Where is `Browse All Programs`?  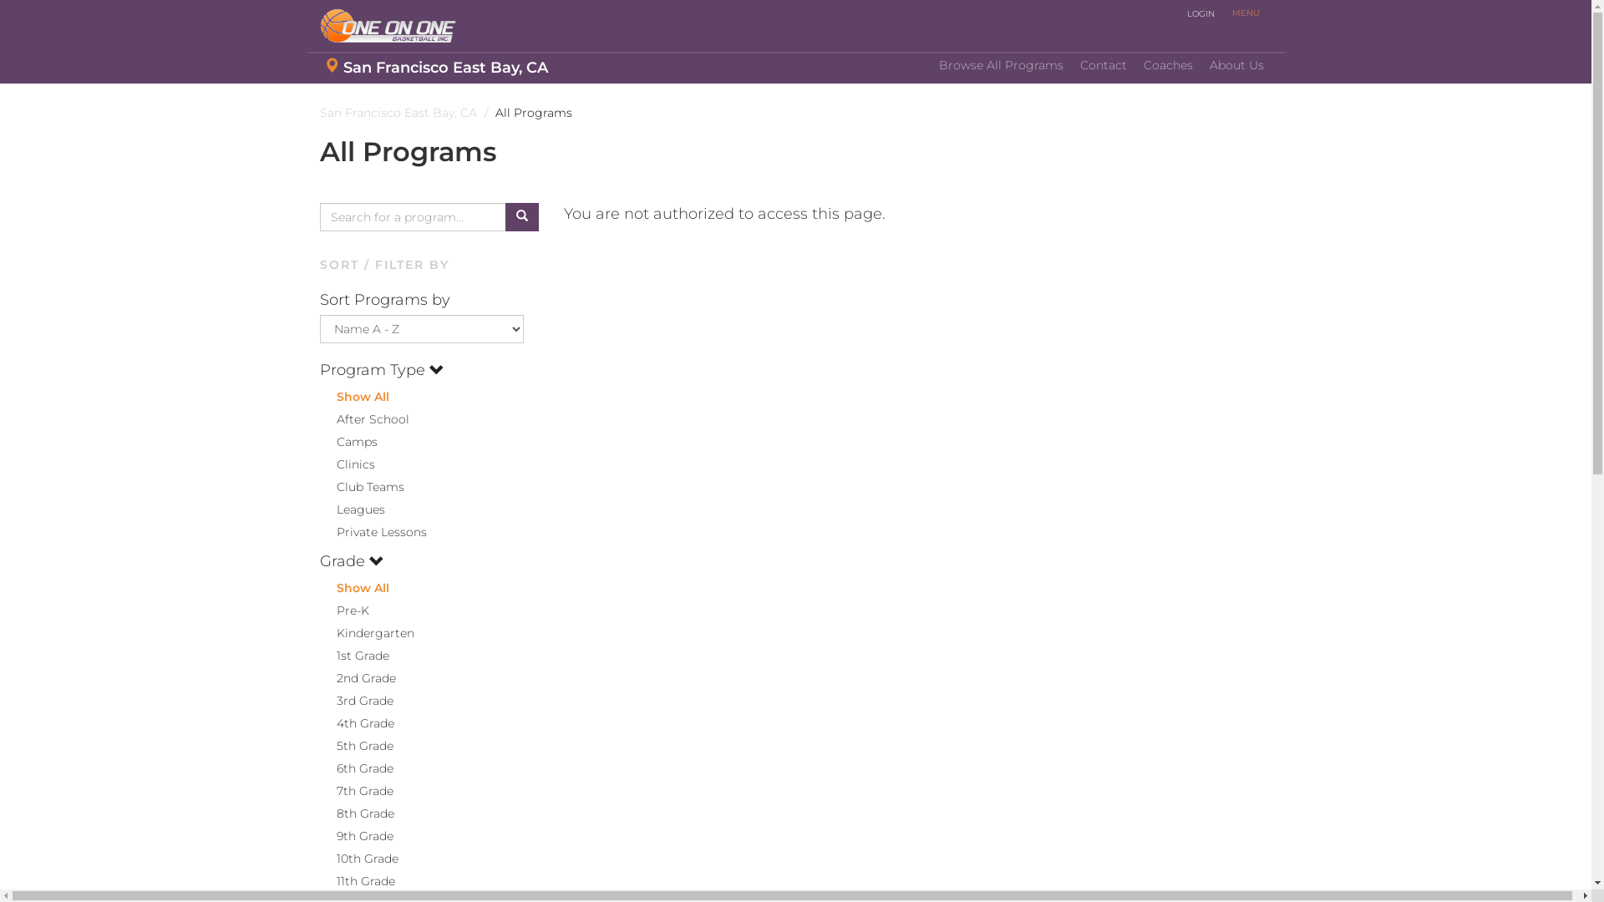 Browse All Programs is located at coordinates (1001, 66).